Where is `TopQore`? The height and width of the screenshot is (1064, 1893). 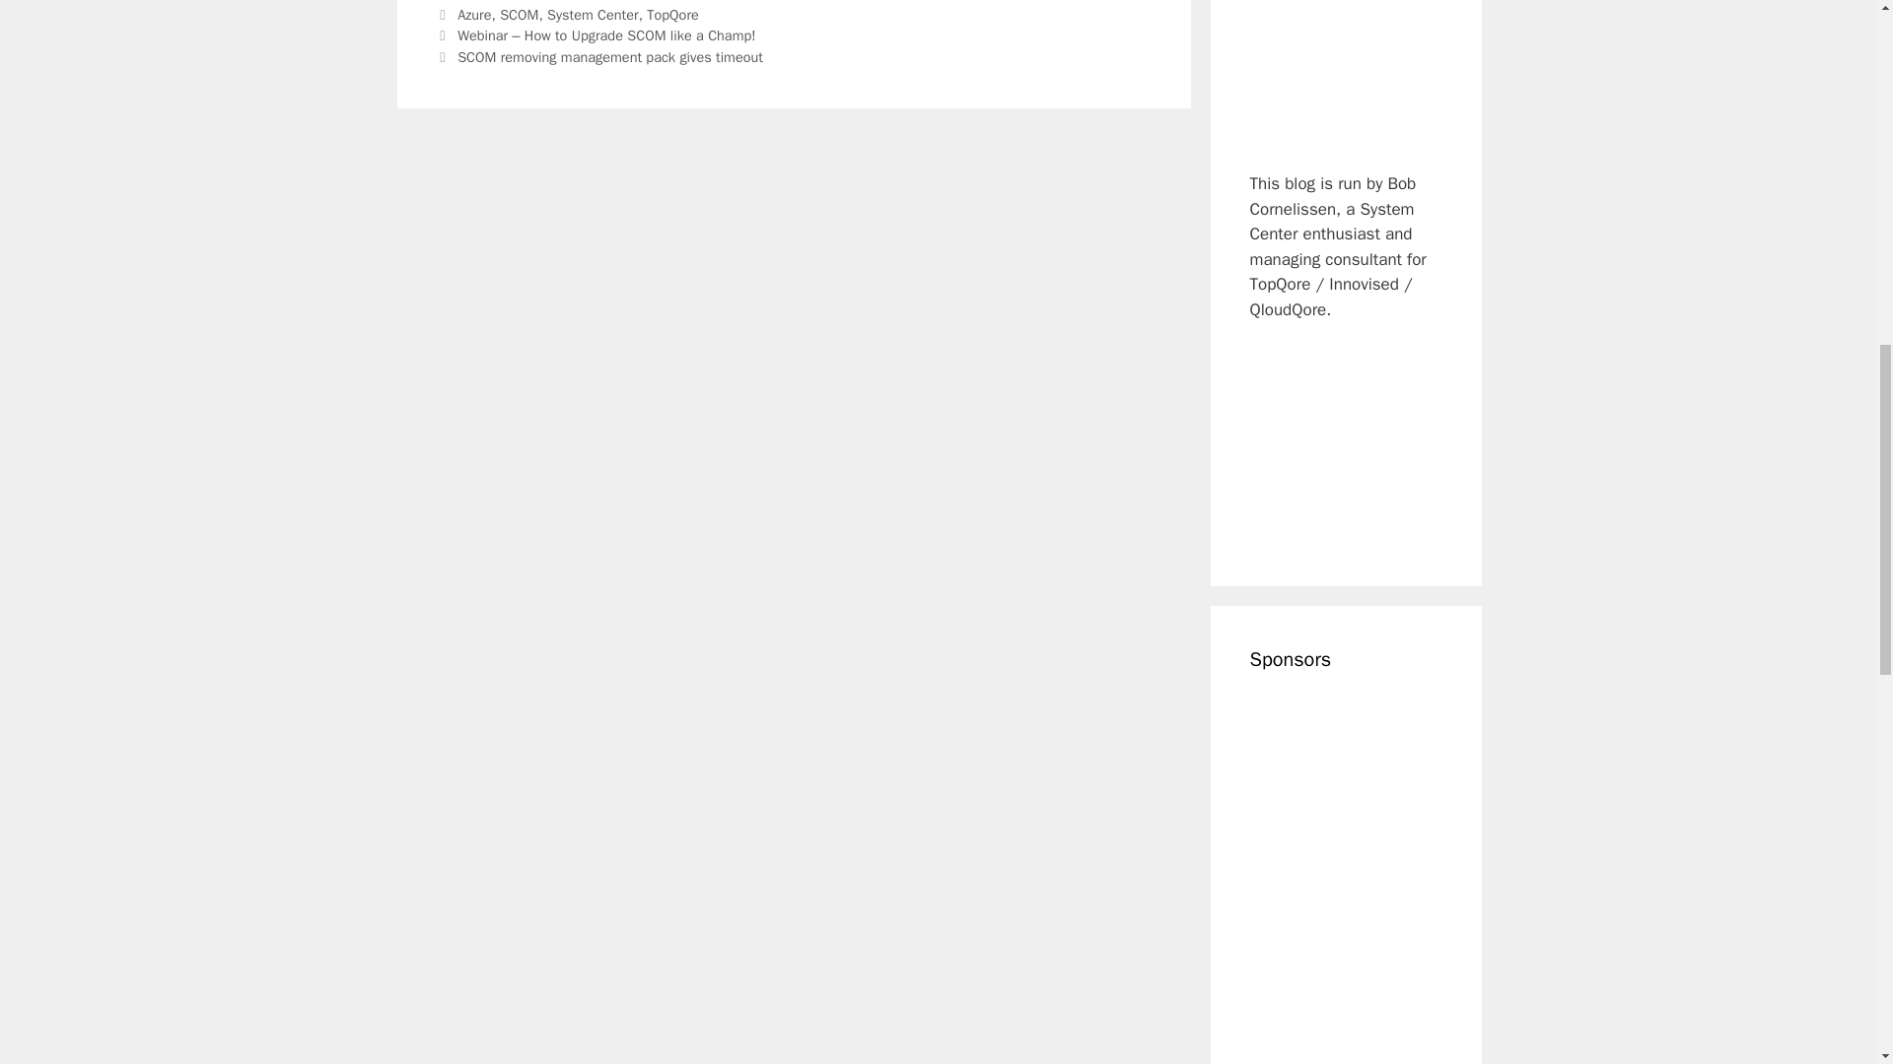
TopQore is located at coordinates (672, 14).